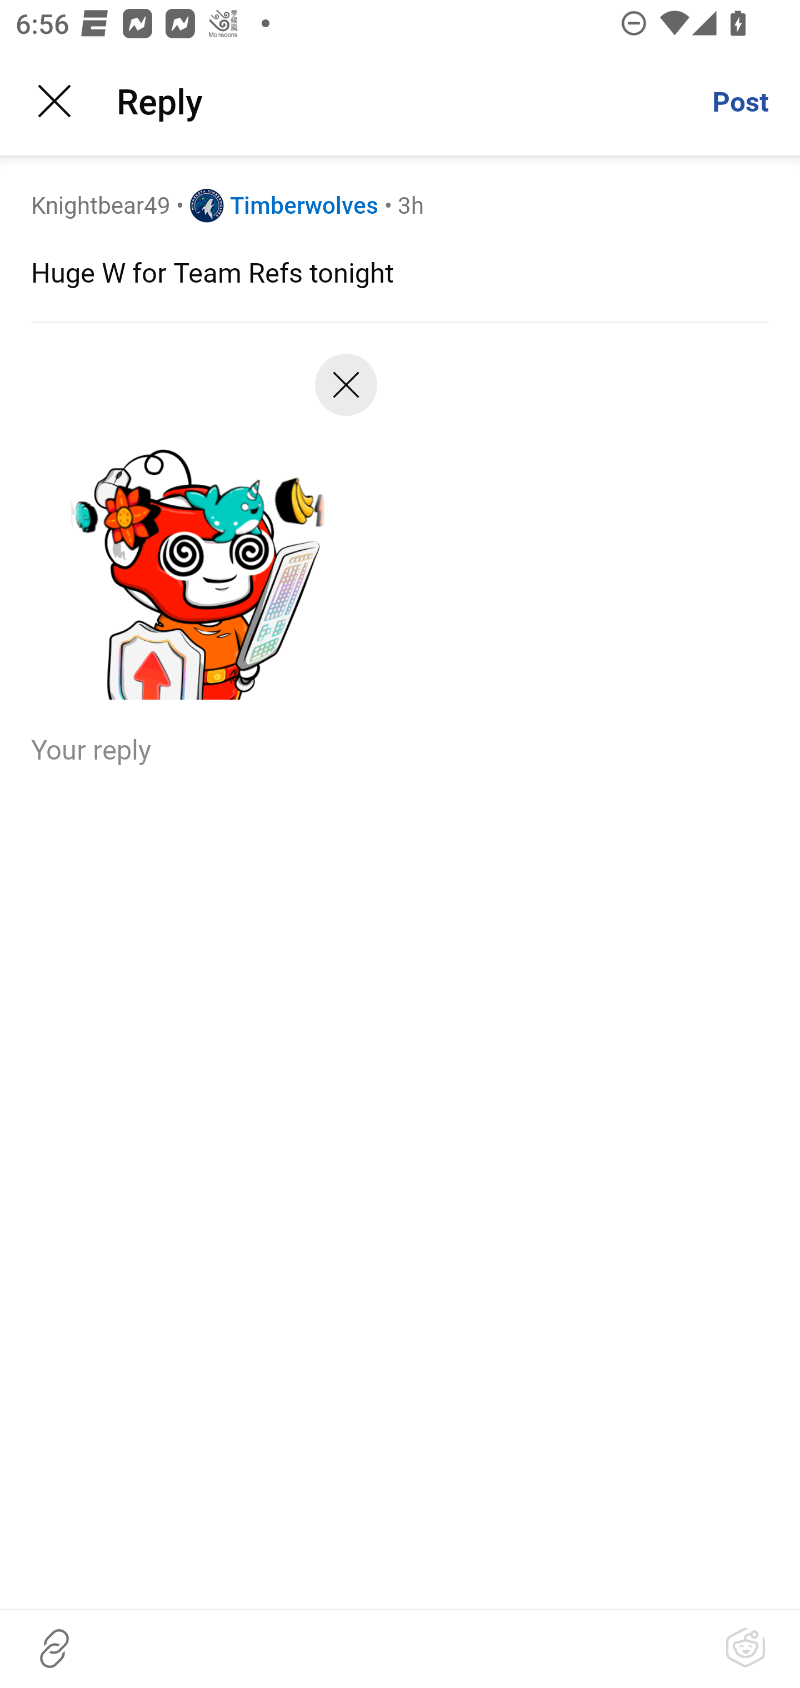 This screenshot has width=800, height=1688. I want to click on dizziness expression, so click(196, 534).